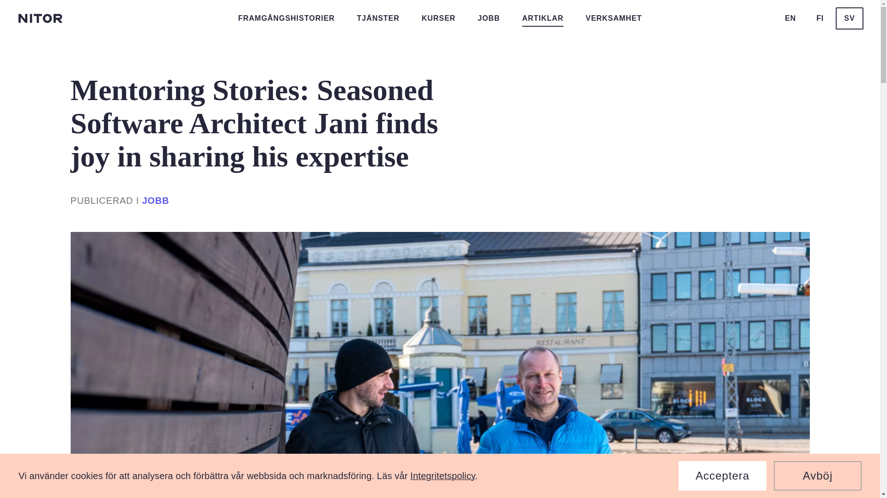  What do you see at coordinates (790, 18) in the screenshot?
I see `EN` at bounding box center [790, 18].